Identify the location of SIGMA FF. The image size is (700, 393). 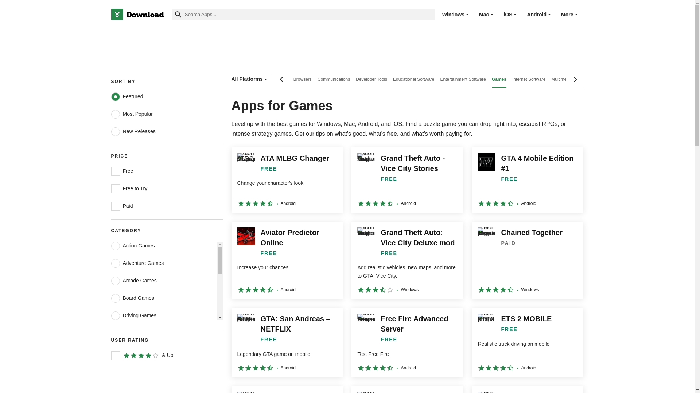
(407, 389).